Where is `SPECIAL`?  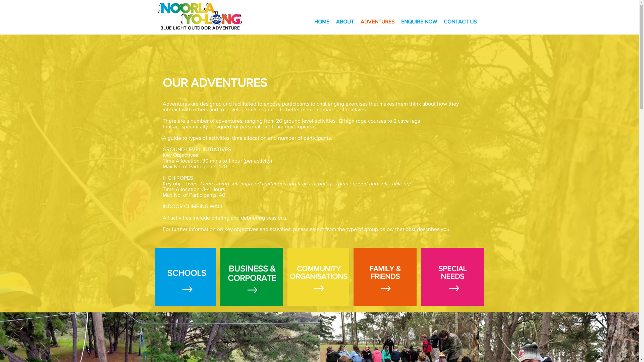
SPECIAL is located at coordinates (452, 269).